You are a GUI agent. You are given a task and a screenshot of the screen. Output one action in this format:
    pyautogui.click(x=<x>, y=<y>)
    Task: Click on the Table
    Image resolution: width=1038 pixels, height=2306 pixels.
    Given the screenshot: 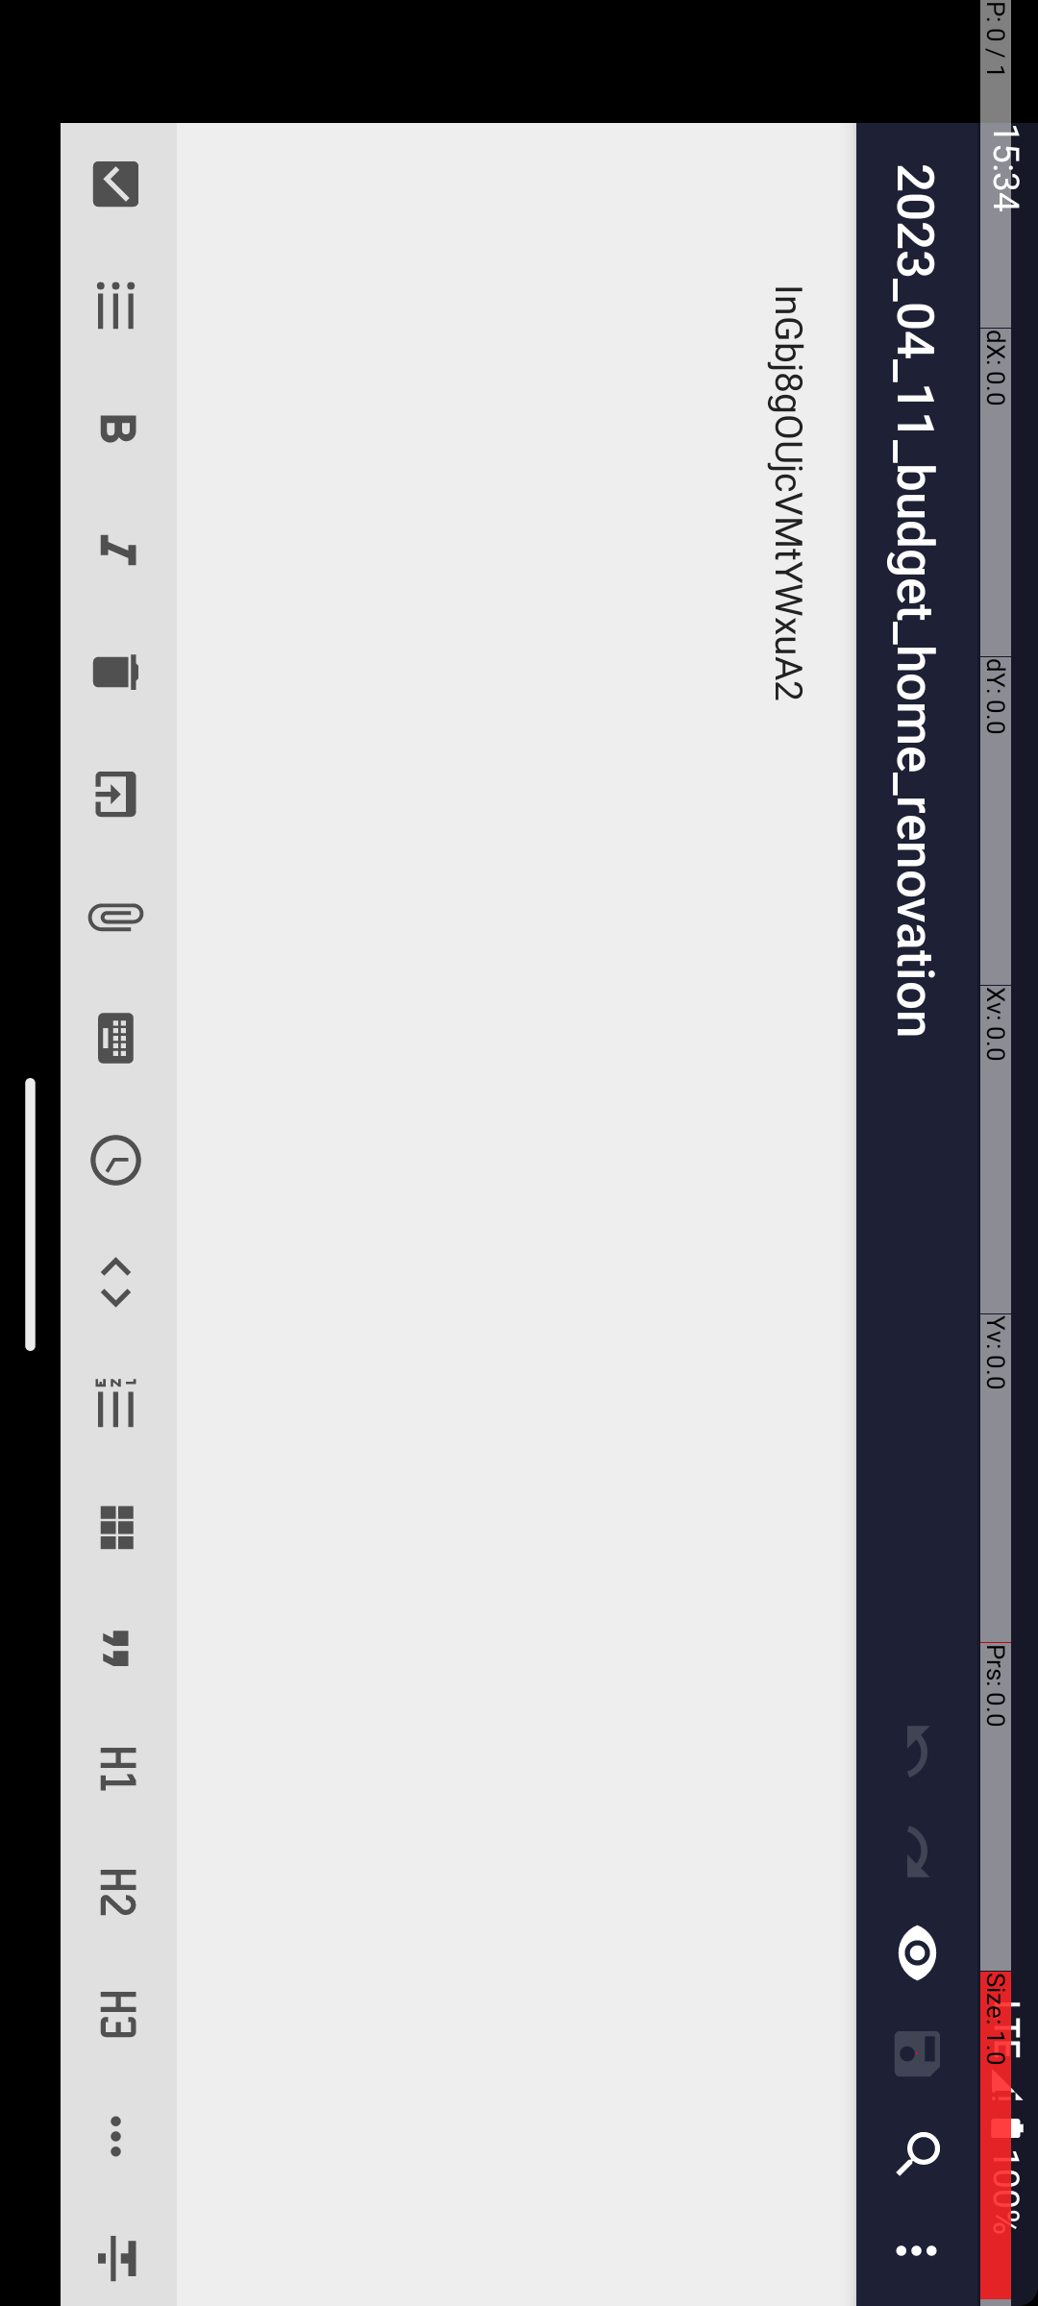 What is the action you would take?
    pyautogui.click(x=1526, y=922)
    